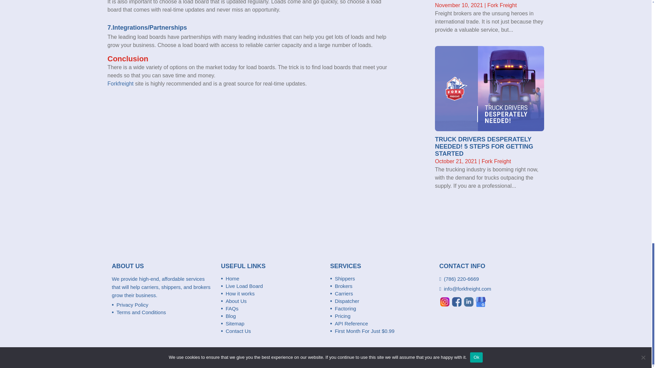  What do you see at coordinates (231, 316) in the screenshot?
I see `Blog` at bounding box center [231, 316].